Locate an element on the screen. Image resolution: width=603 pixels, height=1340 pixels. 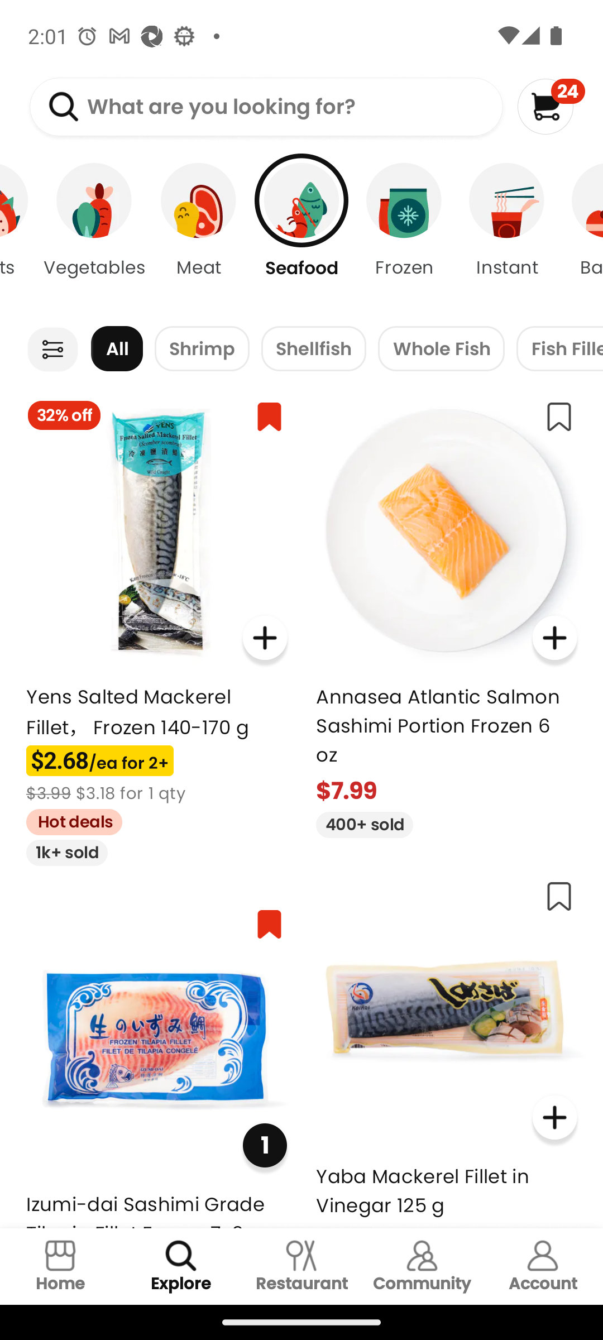
Hot deals is located at coordinates (68, 820).